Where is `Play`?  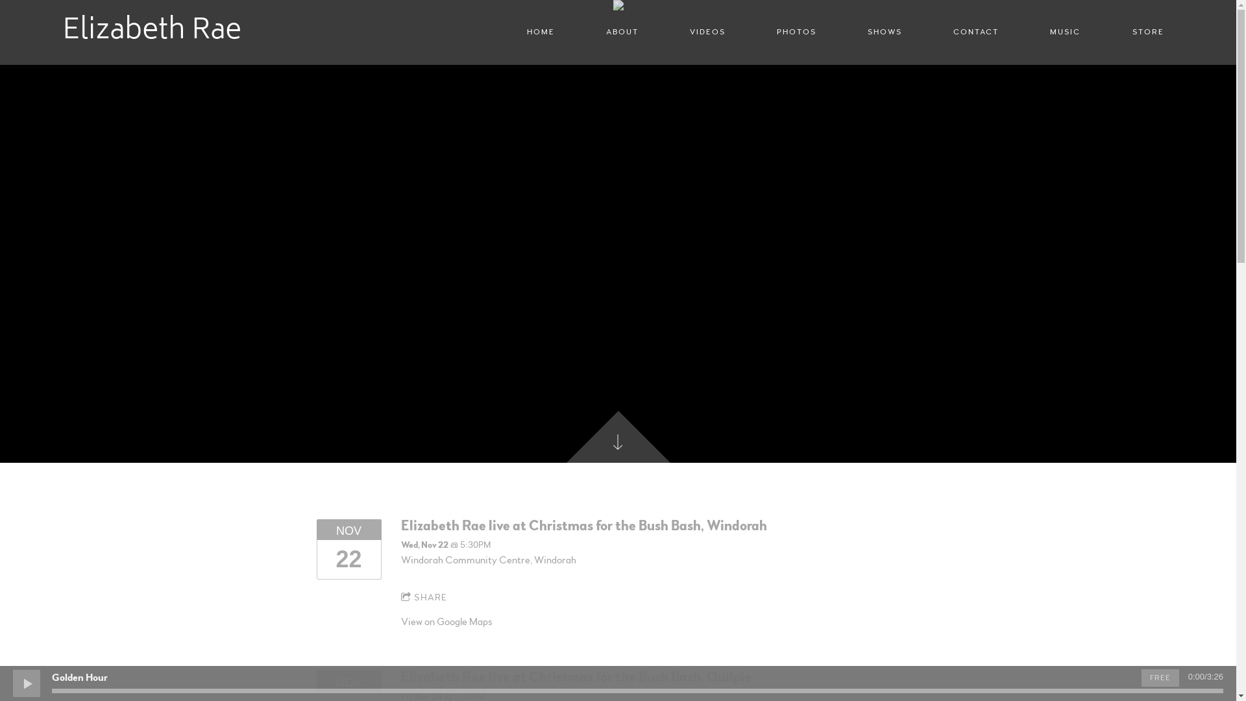
Play is located at coordinates (26, 683).